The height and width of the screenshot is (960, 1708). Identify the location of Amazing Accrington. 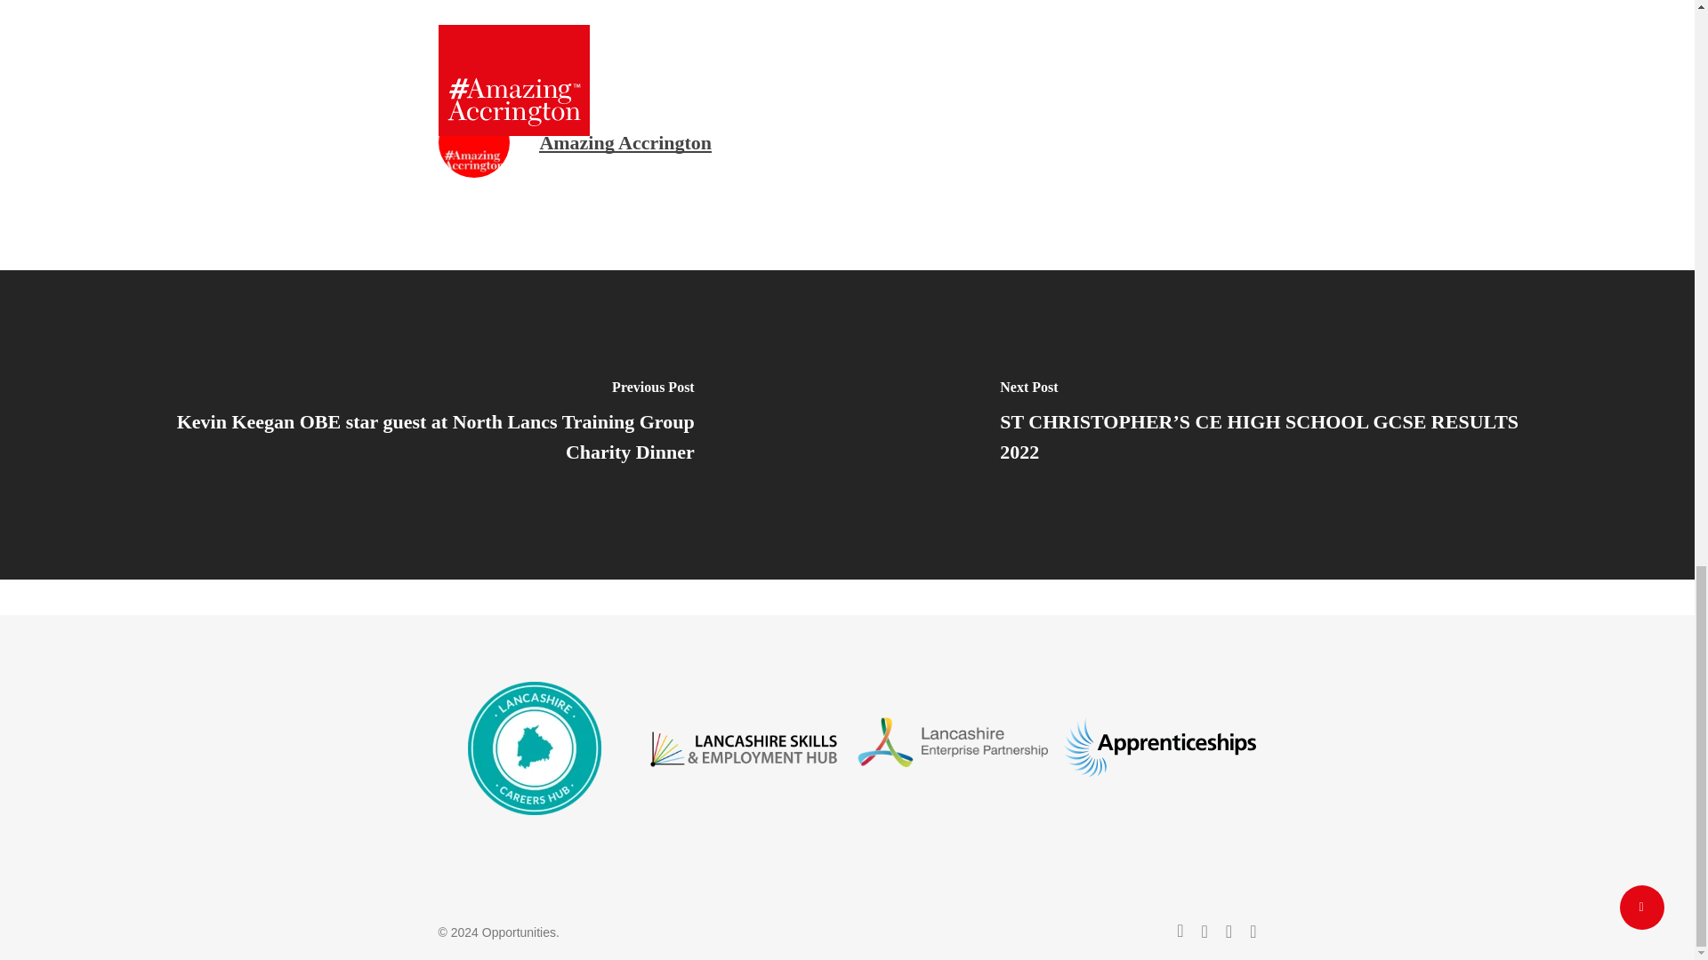
(625, 142).